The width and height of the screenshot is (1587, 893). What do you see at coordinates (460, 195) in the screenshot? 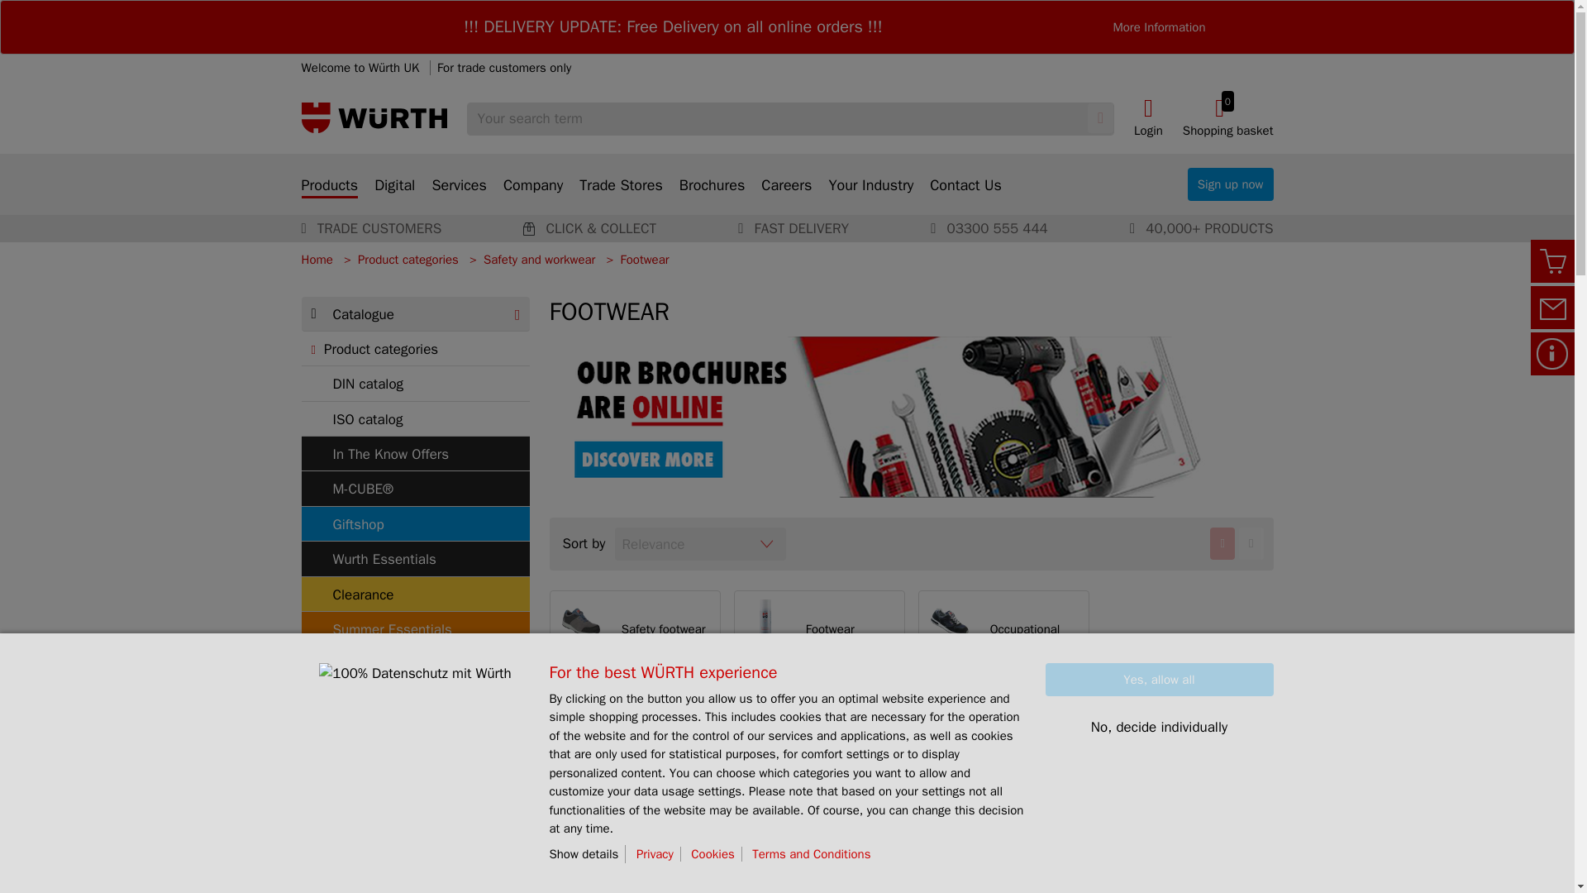
I see `Services` at bounding box center [460, 195].